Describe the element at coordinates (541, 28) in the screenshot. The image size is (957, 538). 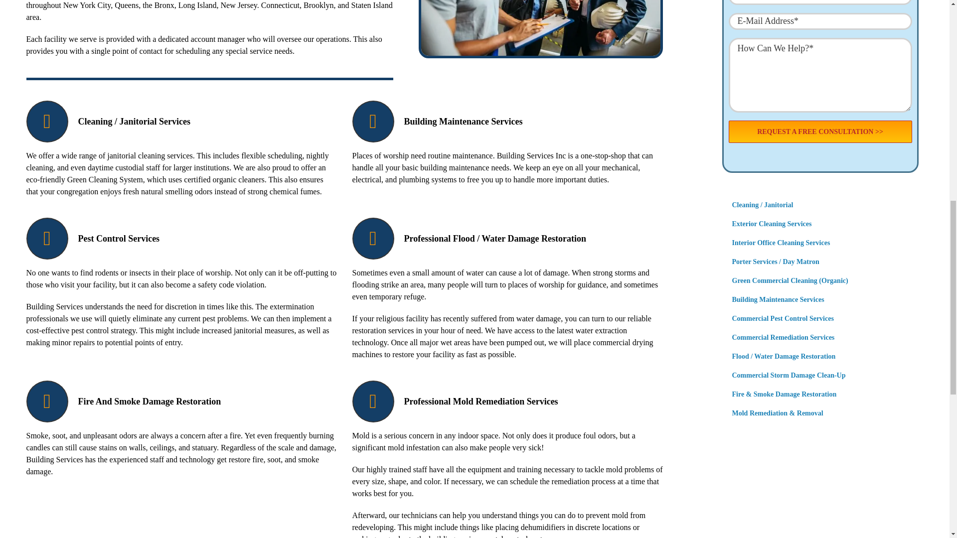
I see `team-plan` at that location.